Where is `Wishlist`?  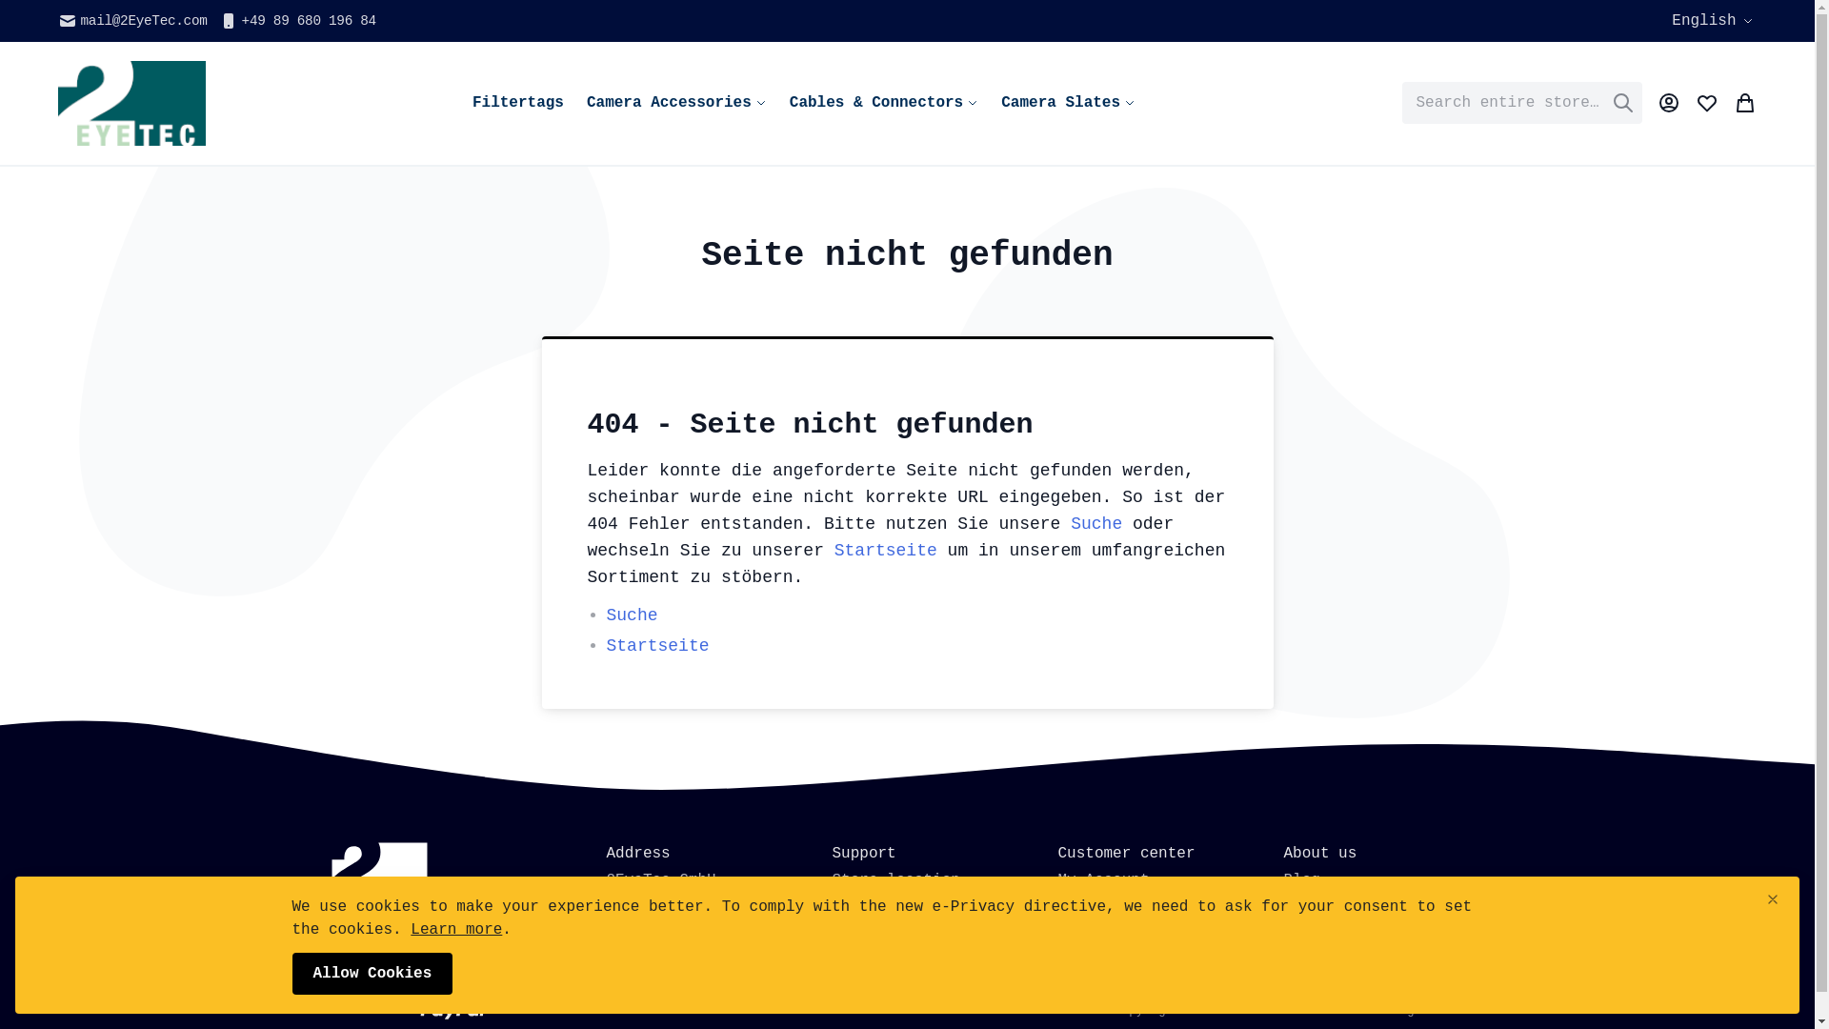 Wishlist is located at coordinates (1094, 926).